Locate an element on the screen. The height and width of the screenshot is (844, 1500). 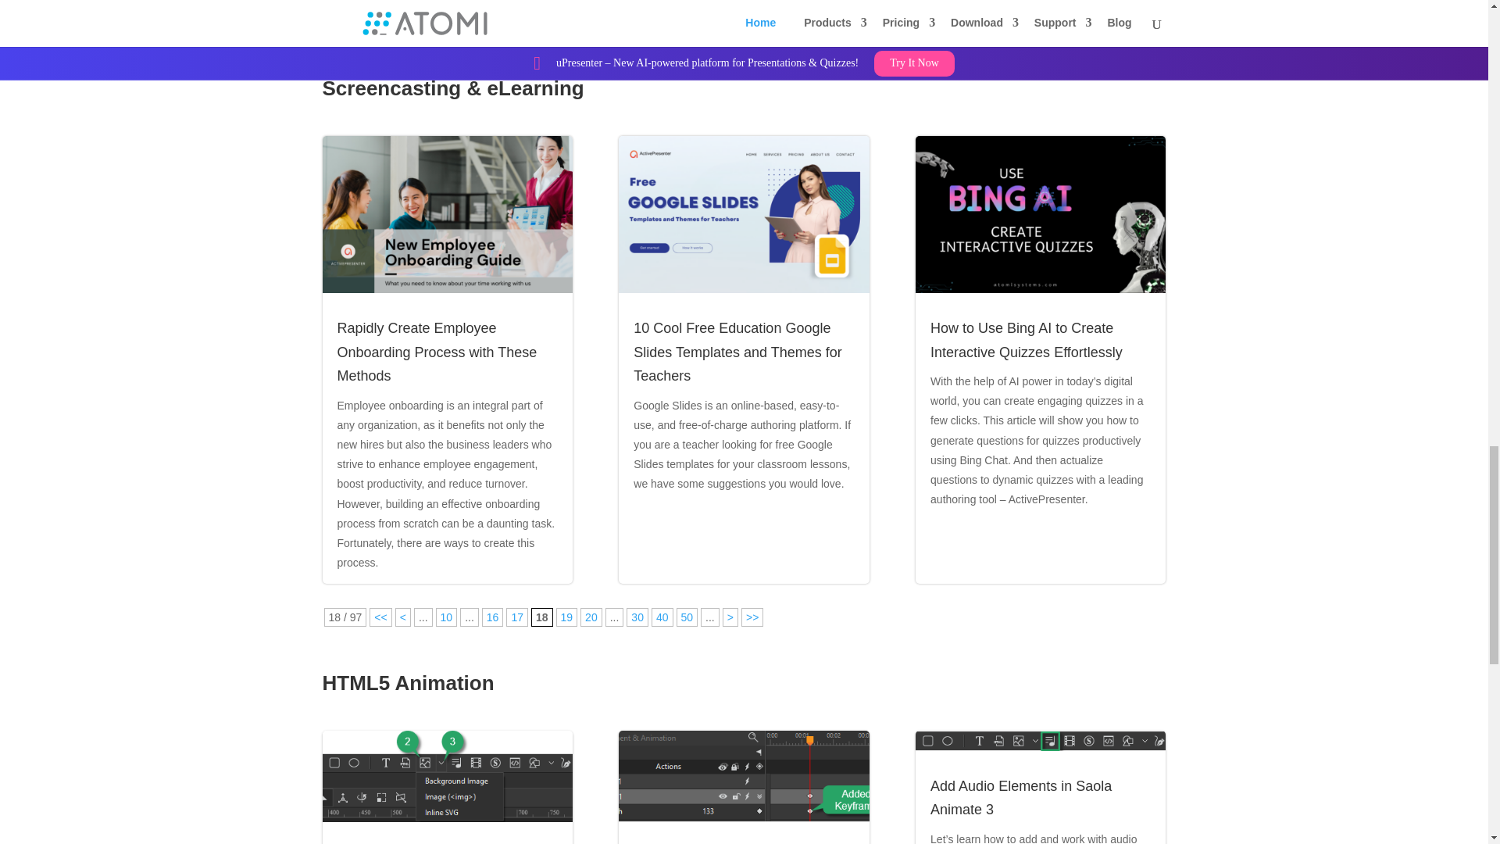
Page 17 is located at coordinates (517, 617).